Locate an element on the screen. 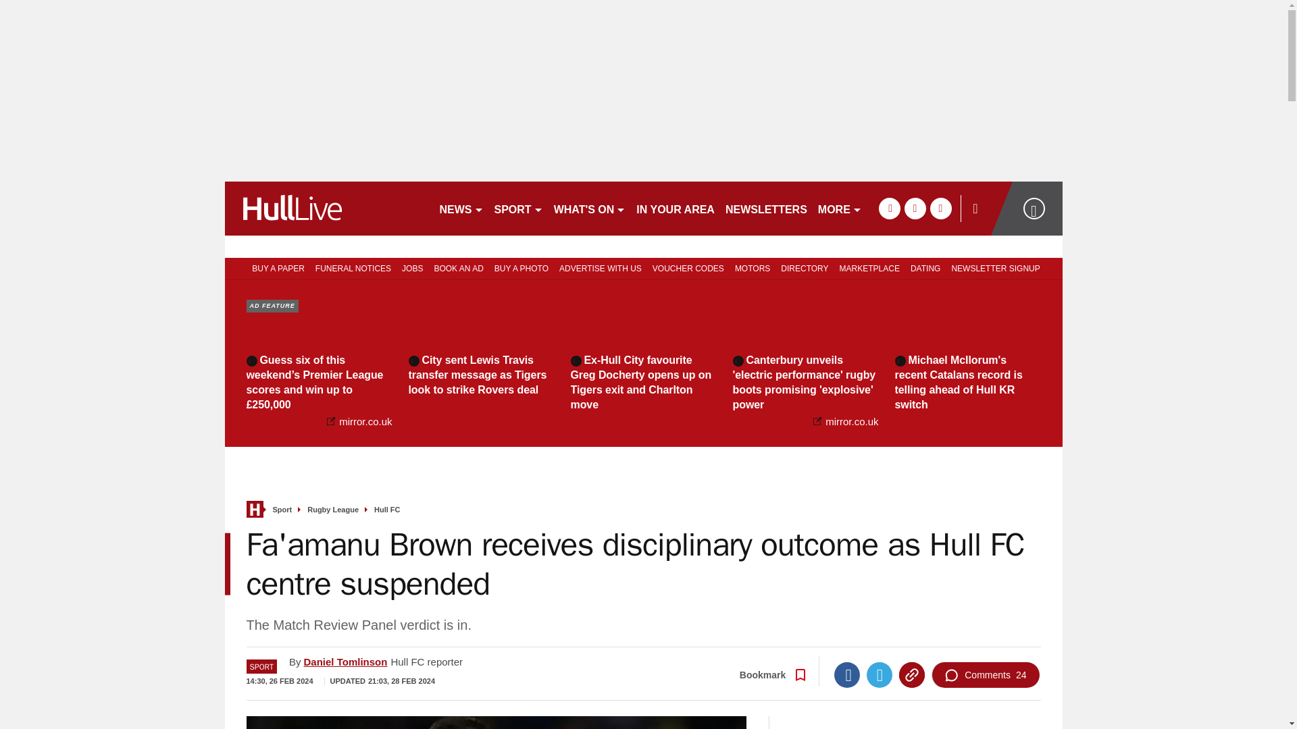 The height and width of the screenshot is (729, 1297). NEWS is located at coordinates (461, 208).